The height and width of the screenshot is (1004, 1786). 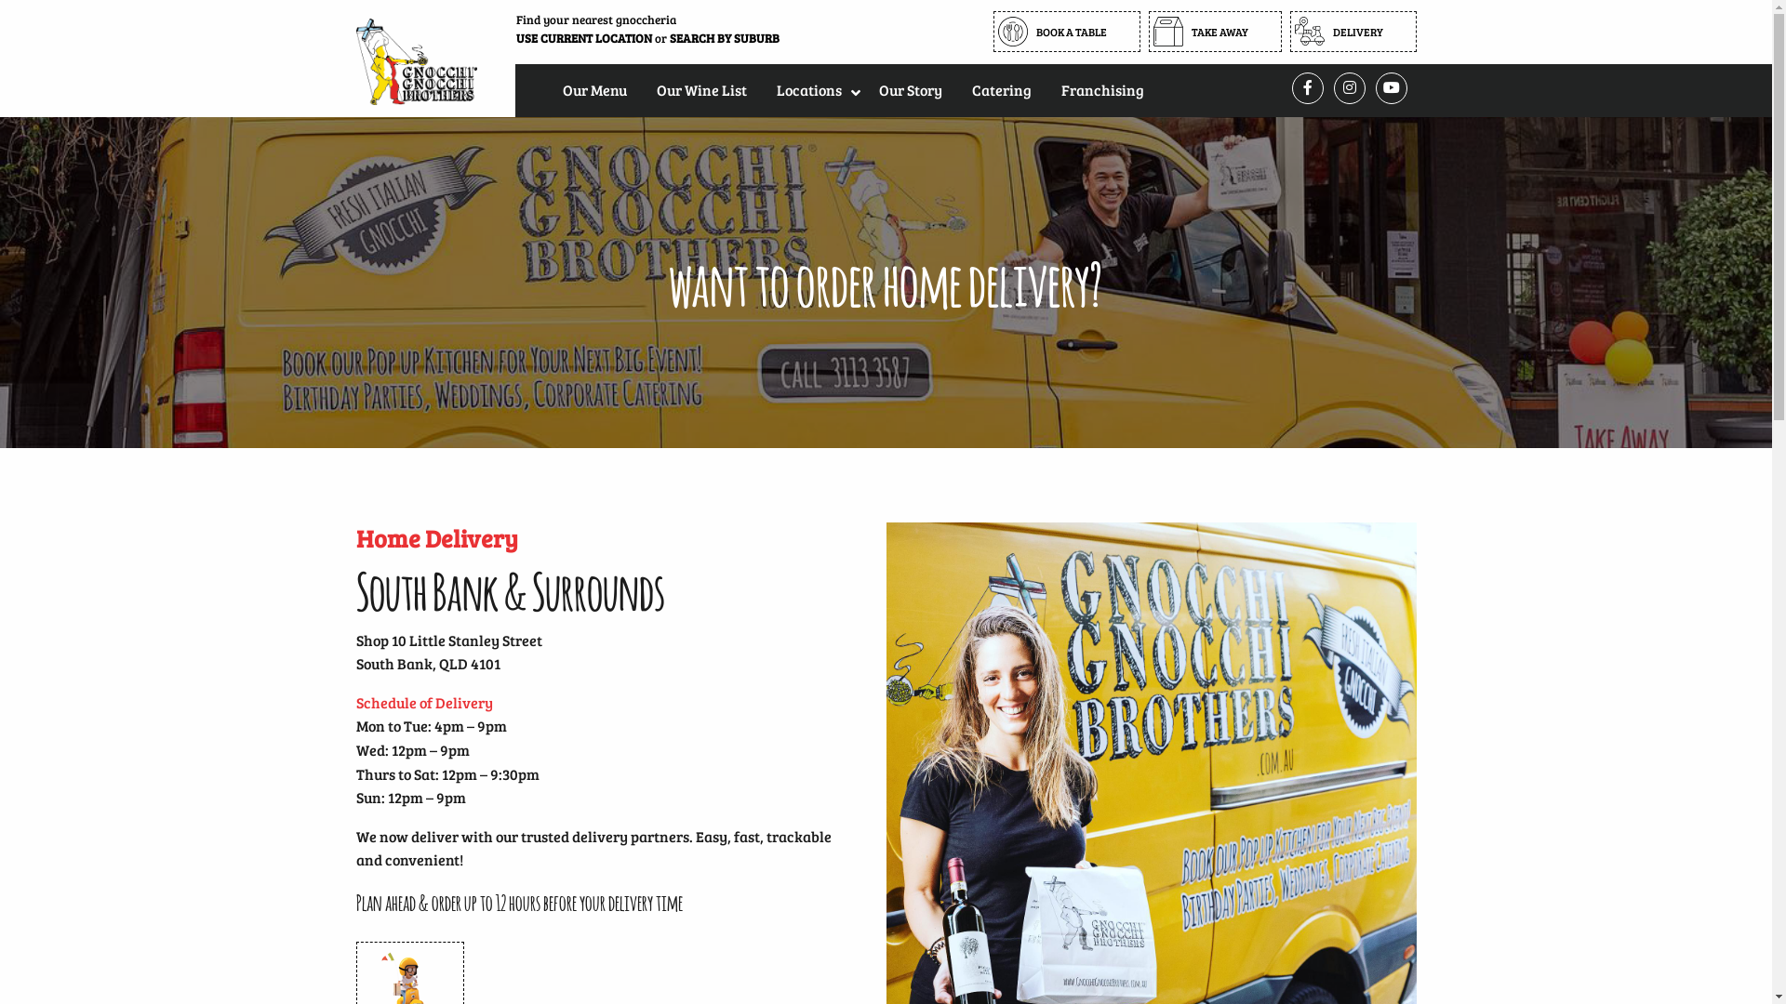 What do you see at coordinates (1101, 89) in the screenshot?
I see `Franchising` at bounding box center [1101, 89].